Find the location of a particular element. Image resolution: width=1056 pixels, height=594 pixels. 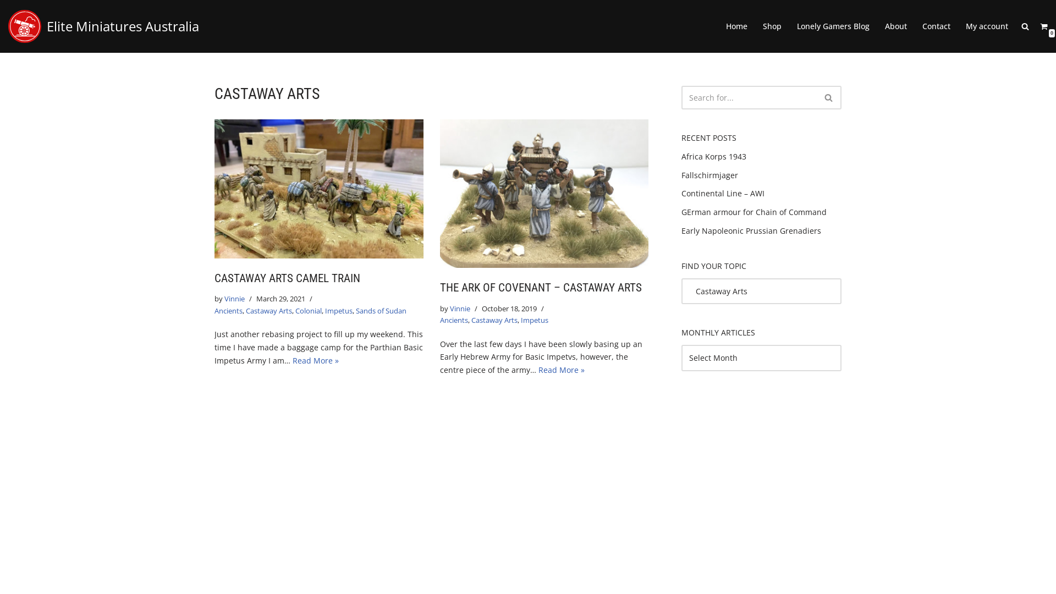

Sands of Sudan is located at coordinates (381, 311).